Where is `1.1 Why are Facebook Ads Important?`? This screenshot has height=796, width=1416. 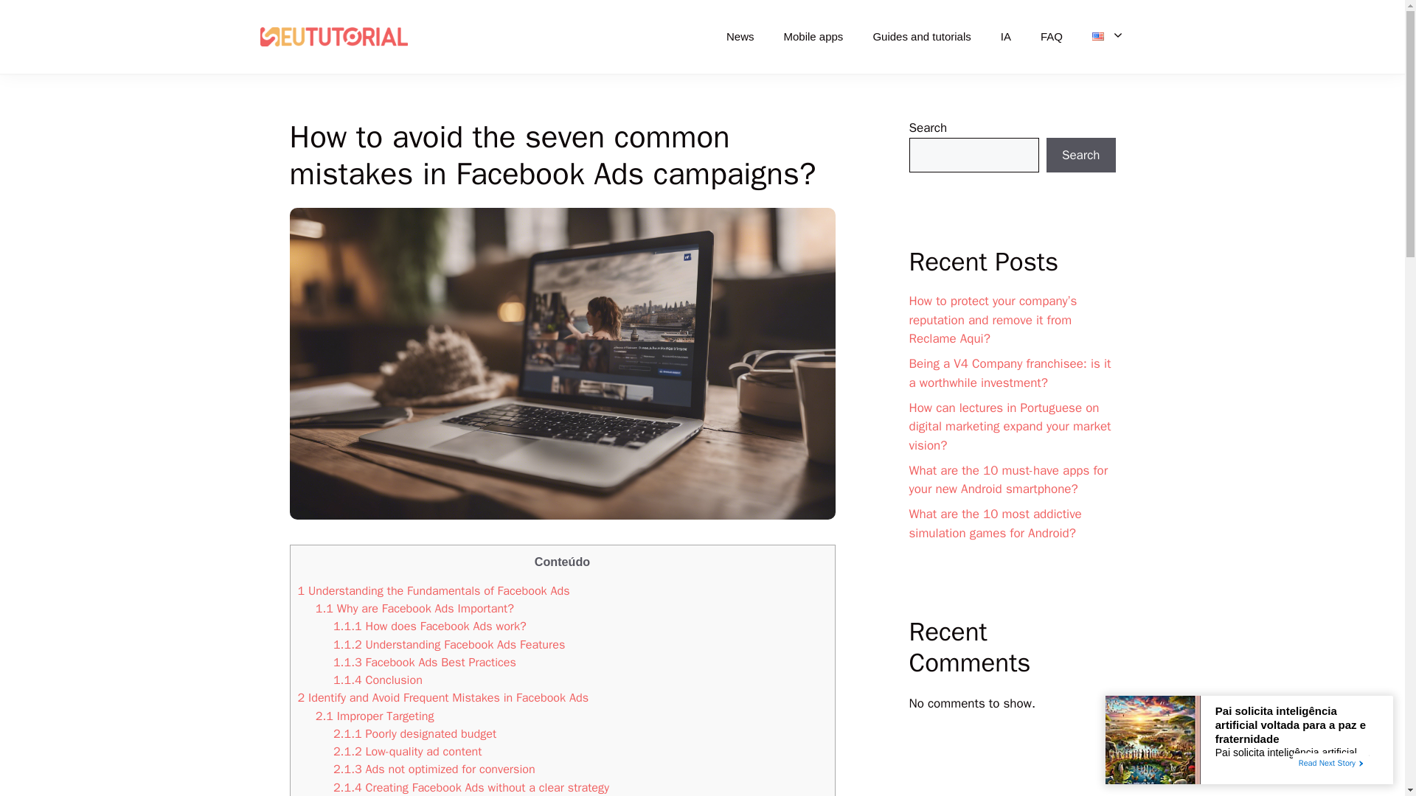 1.1 Why are Facebook Ads Important? is located at coordinates (414, 608).